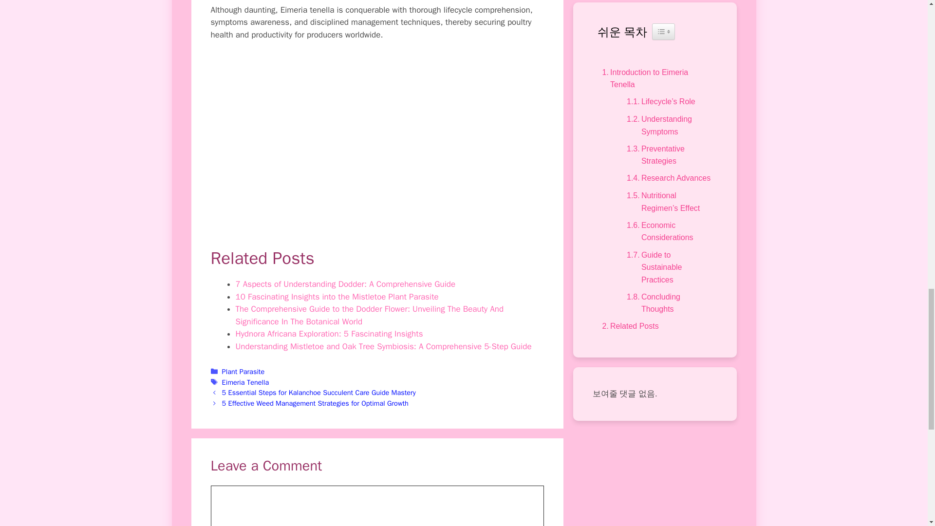  Describe the element at coordinates (316, 403) in the screenshot. I see `5 Effective Weed Management Strategies for Optimal Growth` at that location.